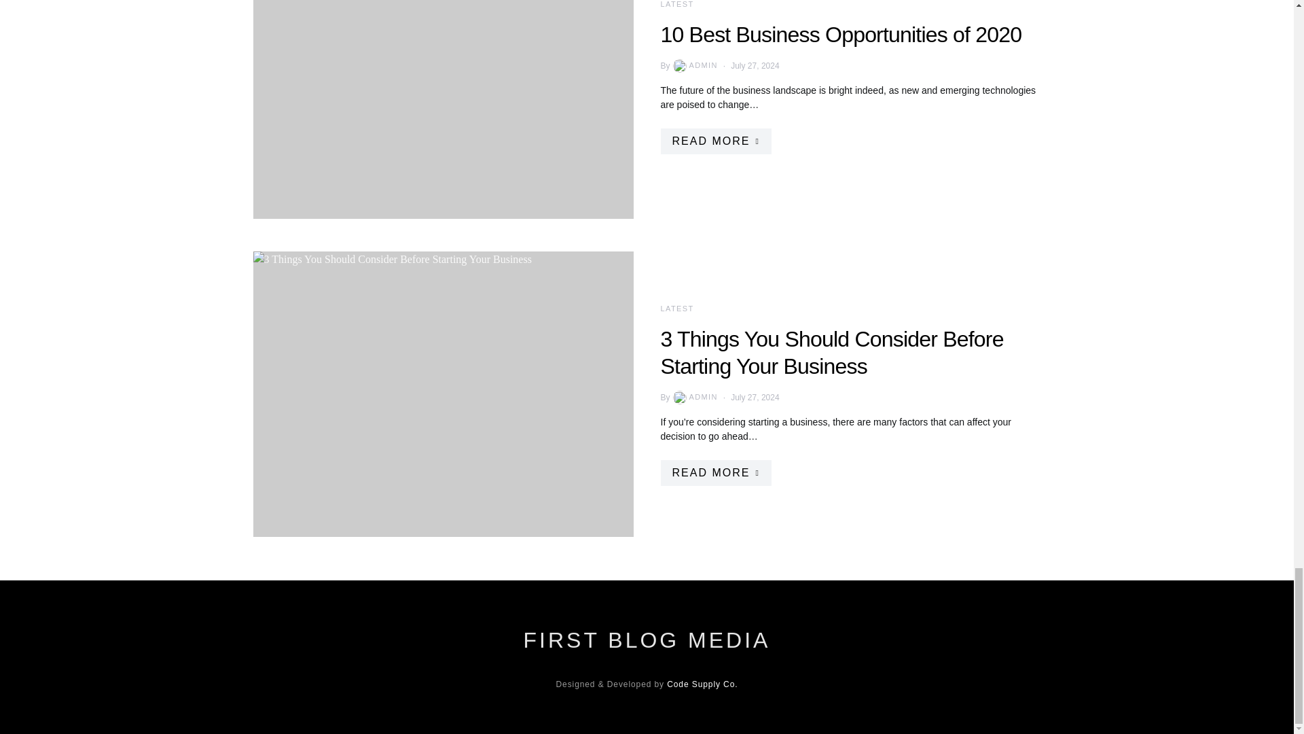  I want to click on 10 Best Business Opportunities of 2020, so click(443, 109).